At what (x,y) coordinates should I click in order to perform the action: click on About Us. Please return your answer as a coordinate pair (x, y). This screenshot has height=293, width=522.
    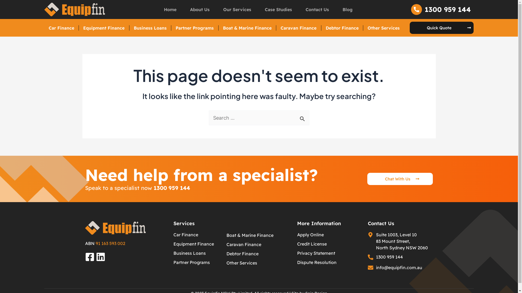
    Looking at the image, I should click on (200, 9).